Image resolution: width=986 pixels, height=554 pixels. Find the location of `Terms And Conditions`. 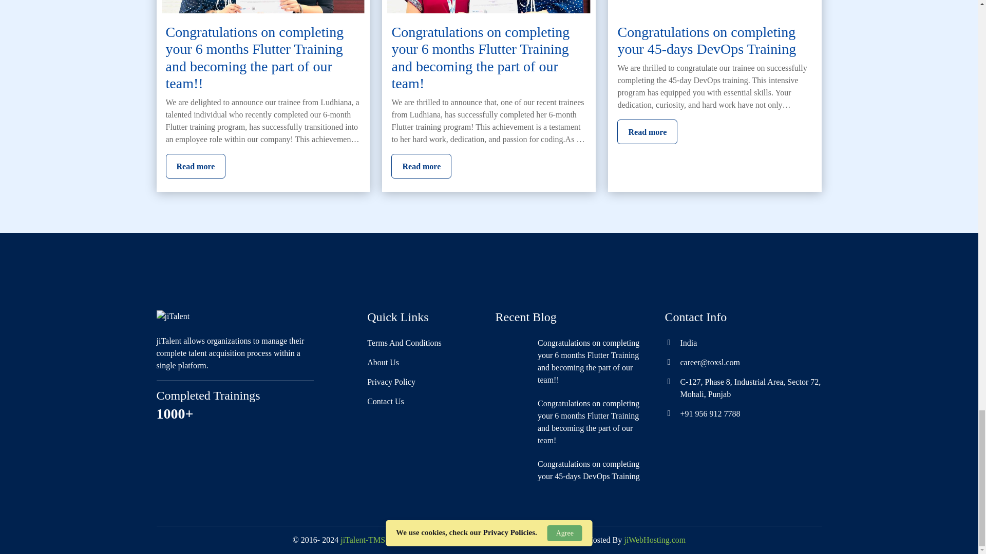

Terms And Conditions is located at coordinates (404, 343).